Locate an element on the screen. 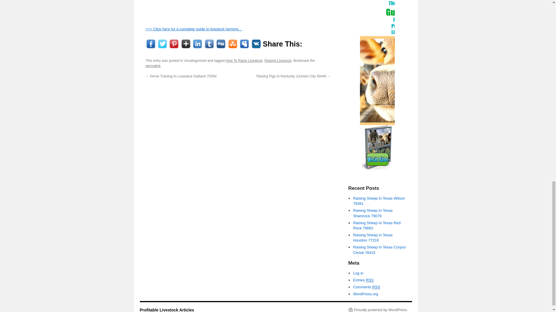 The height and width of the screenshot is (312, 556). Really Simple Syndication is located at coordinates (376, 287).